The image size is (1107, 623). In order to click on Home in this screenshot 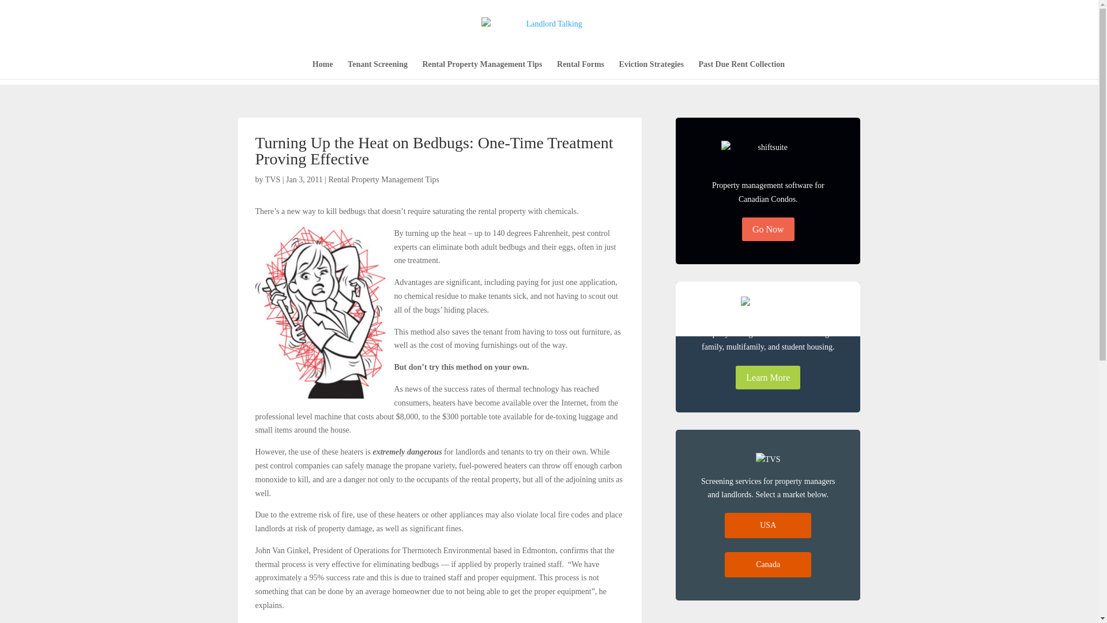, I will do `click(322, 69)`.